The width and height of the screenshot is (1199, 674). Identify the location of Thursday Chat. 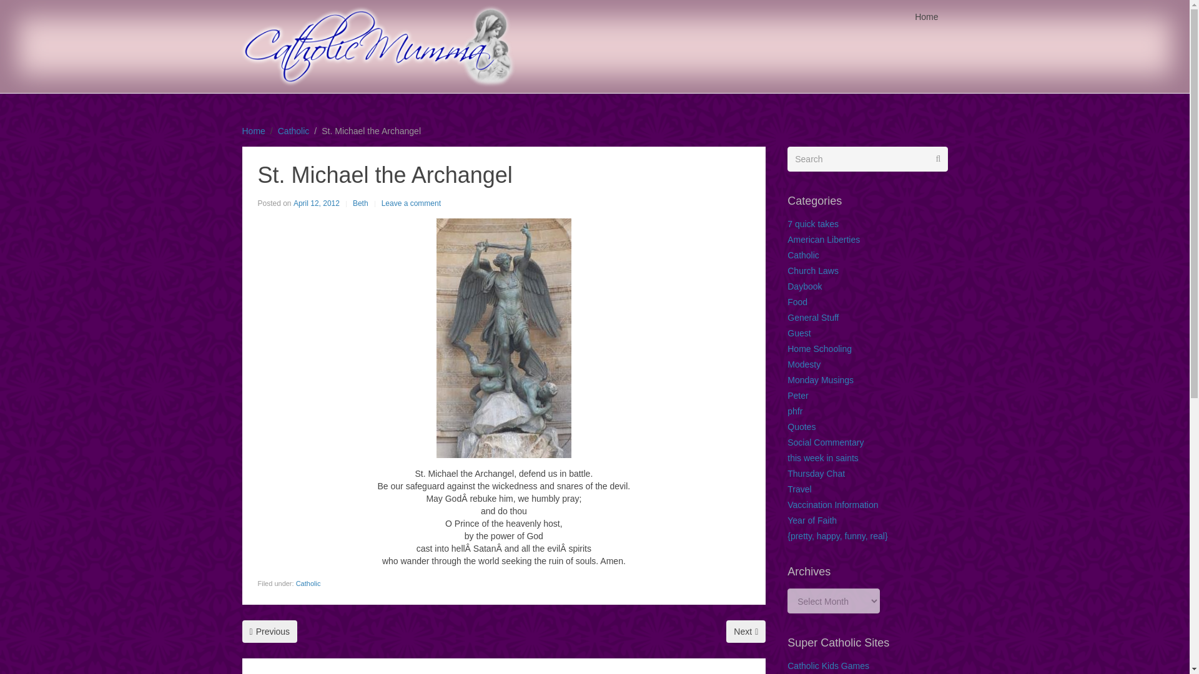
(816, 473).